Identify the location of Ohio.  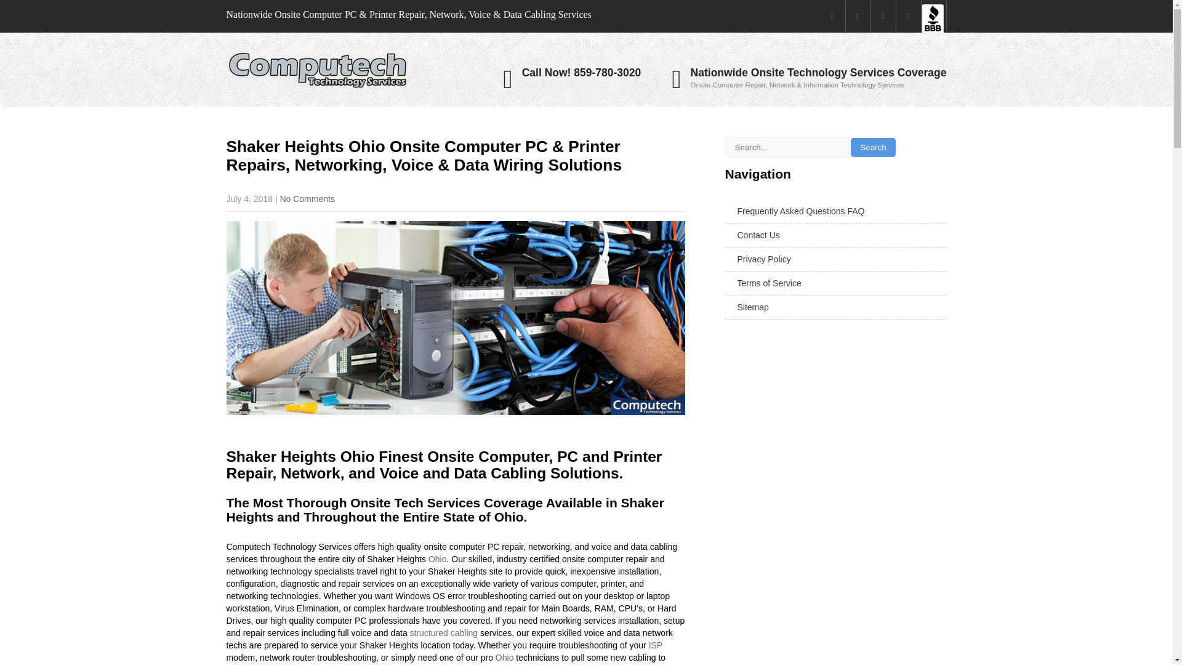
(505, 657).